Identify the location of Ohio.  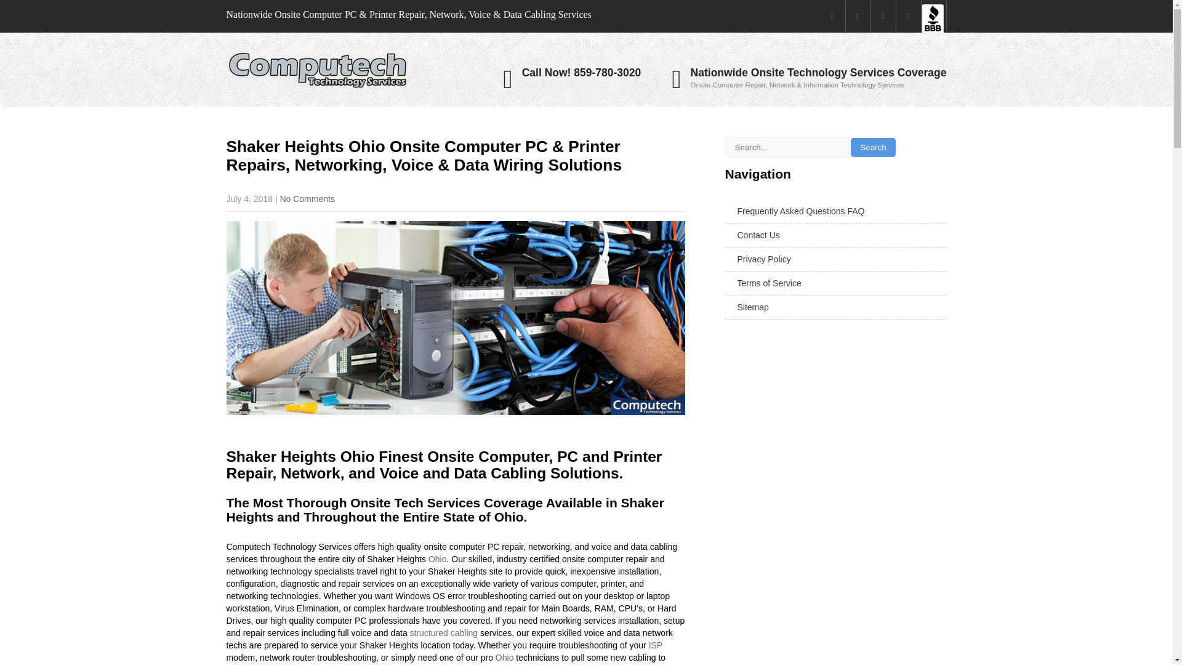
(505, 657).